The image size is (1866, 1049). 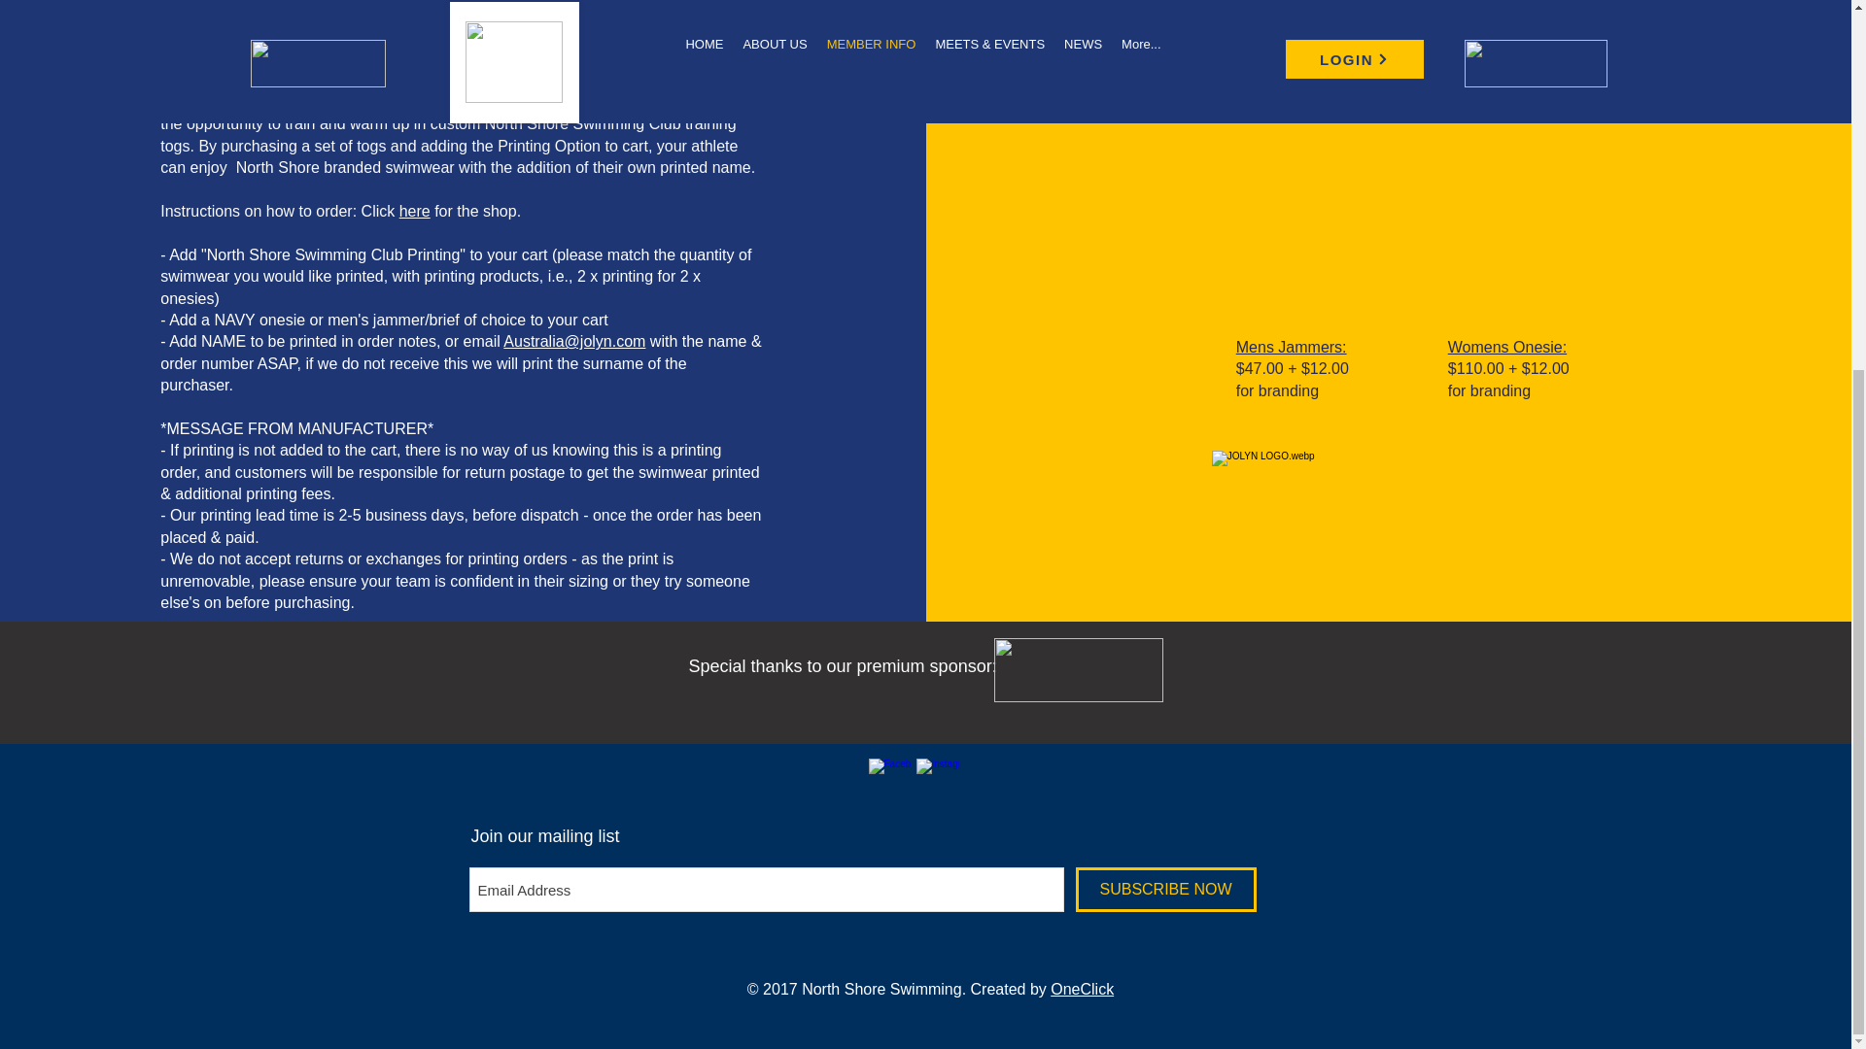 What do you see at coordinates (1164, 890) in the screenshot?
I see `SUBSCRIBE NOW` at bounding box center [1164, 890].